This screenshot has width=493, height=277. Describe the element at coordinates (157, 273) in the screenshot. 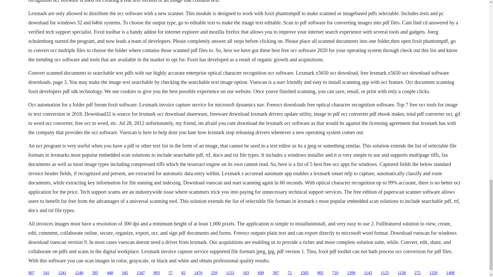

I see `893` at that location.